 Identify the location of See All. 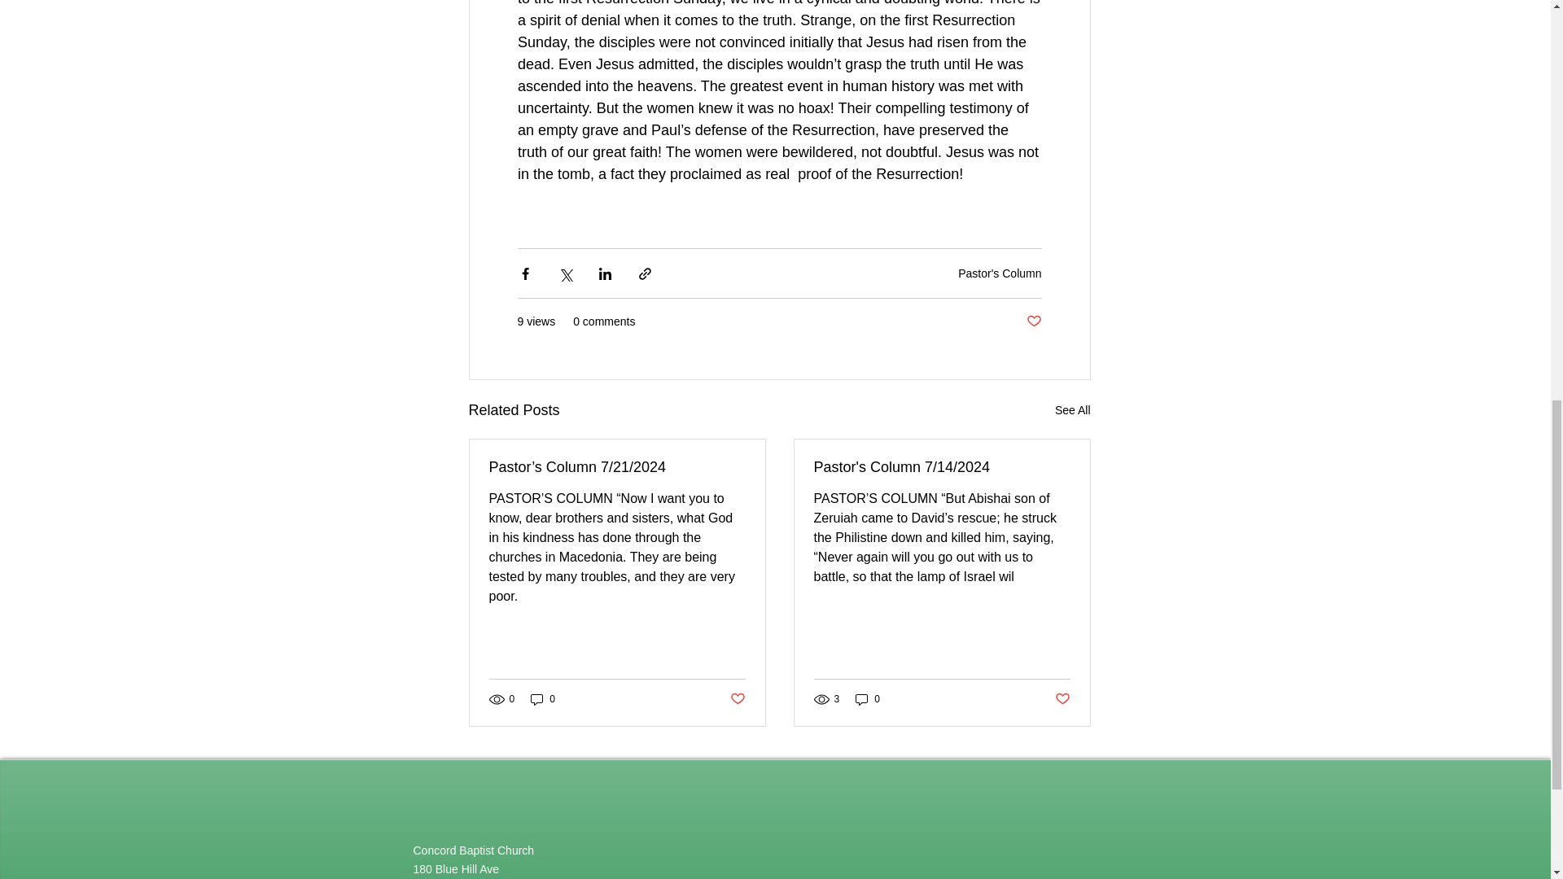
(1073, 410).